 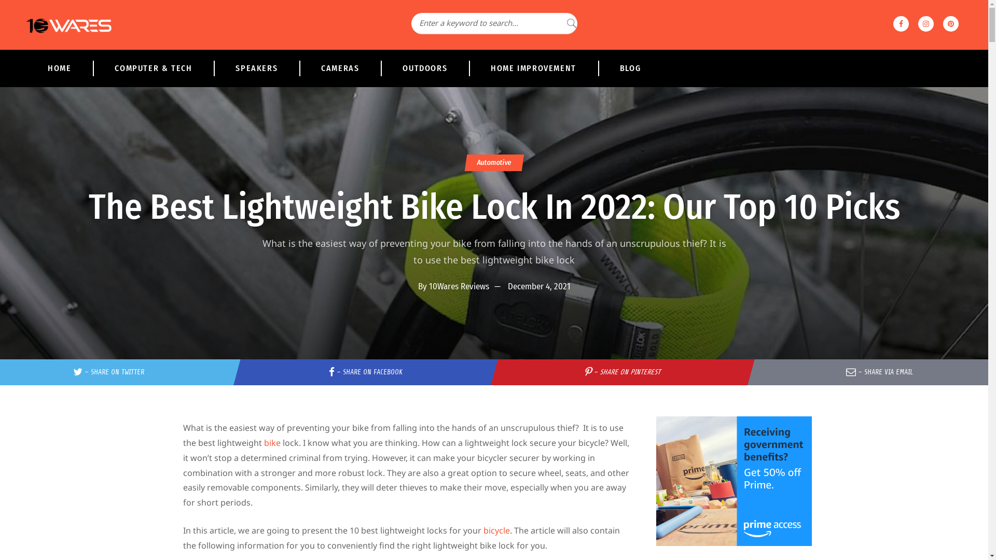 What do you see at coordinates (901, 24) in the screenshot?
I see `Facebook` at bounding box center [901, 24].